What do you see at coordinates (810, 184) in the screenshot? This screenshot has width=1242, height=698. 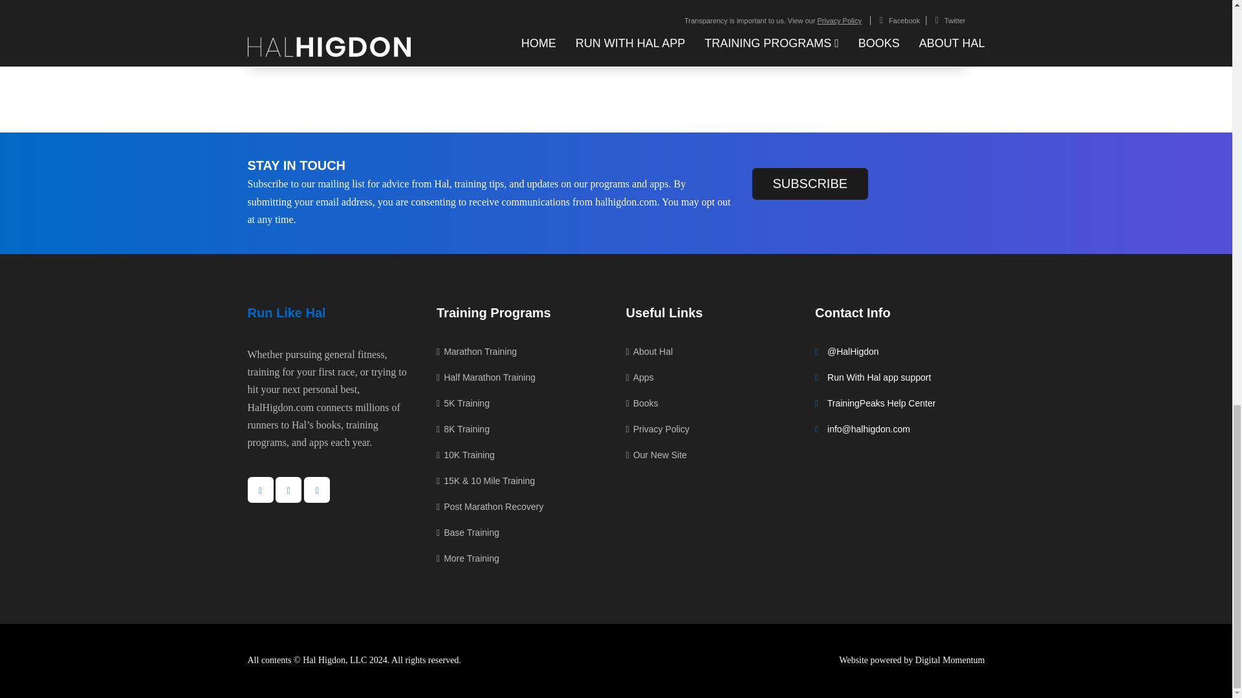 I see `Subscribe` at bounding box center [810, 184].